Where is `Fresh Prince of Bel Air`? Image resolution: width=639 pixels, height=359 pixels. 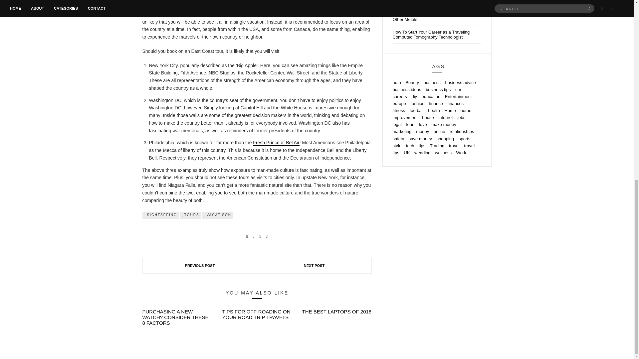
Fresh Prince of Bel Air is located at coordinates (276, 143).